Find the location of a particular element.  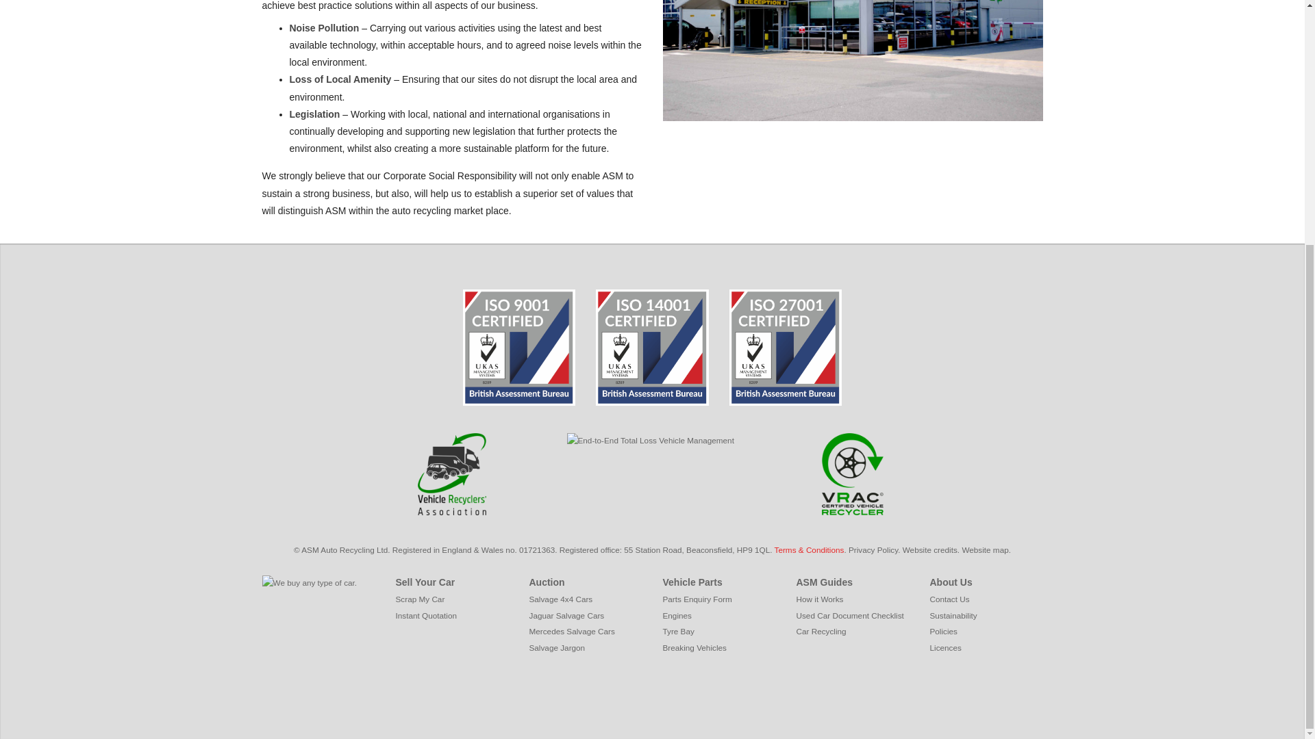

End-to-End Total Loss Vehicle Management is located at coordinates (652, 440).